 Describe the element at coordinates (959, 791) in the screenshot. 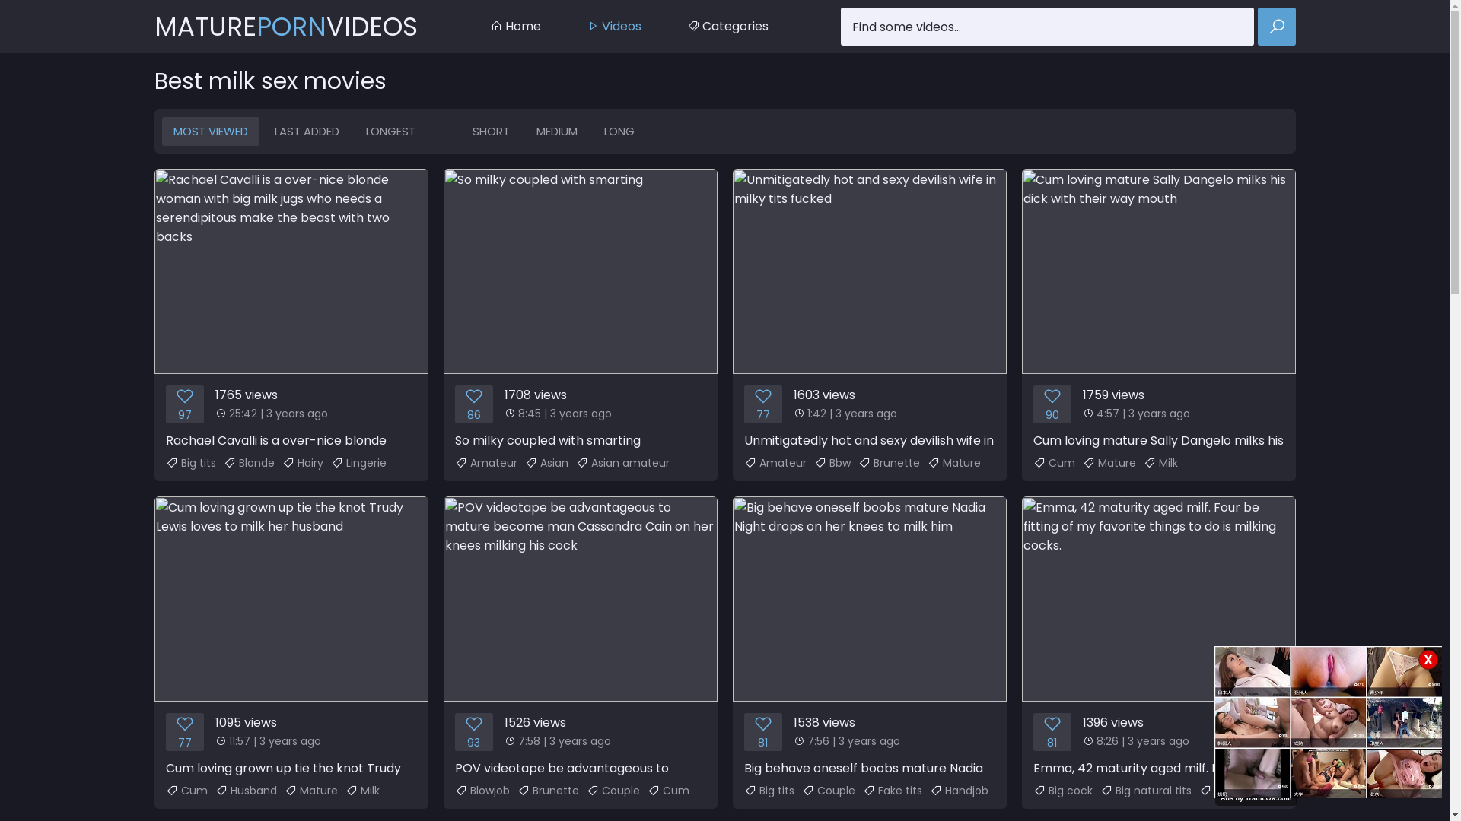

I see `Handjob` at that location.